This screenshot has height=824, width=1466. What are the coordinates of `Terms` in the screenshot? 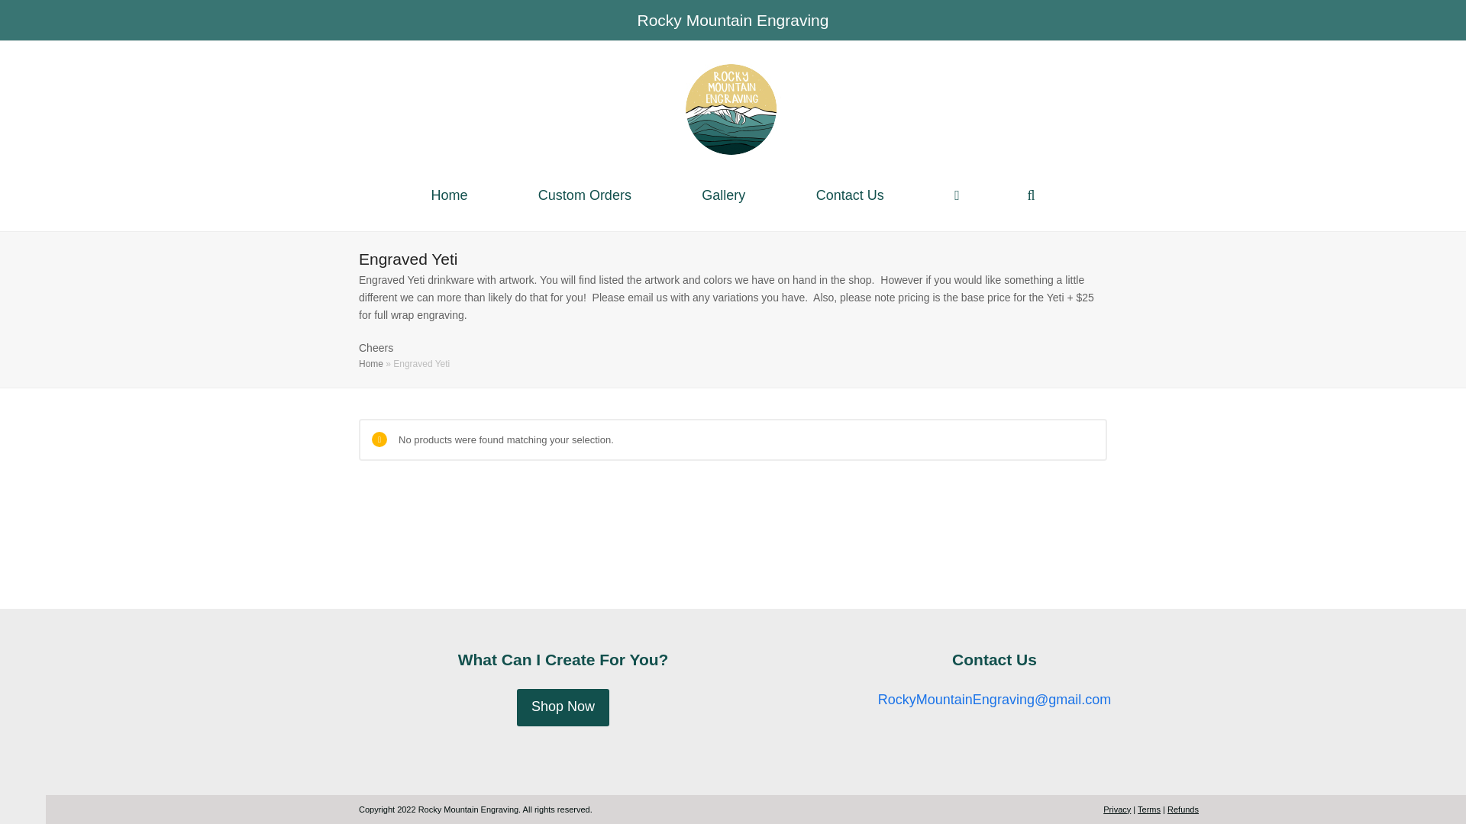 It's located at (1148, 810).